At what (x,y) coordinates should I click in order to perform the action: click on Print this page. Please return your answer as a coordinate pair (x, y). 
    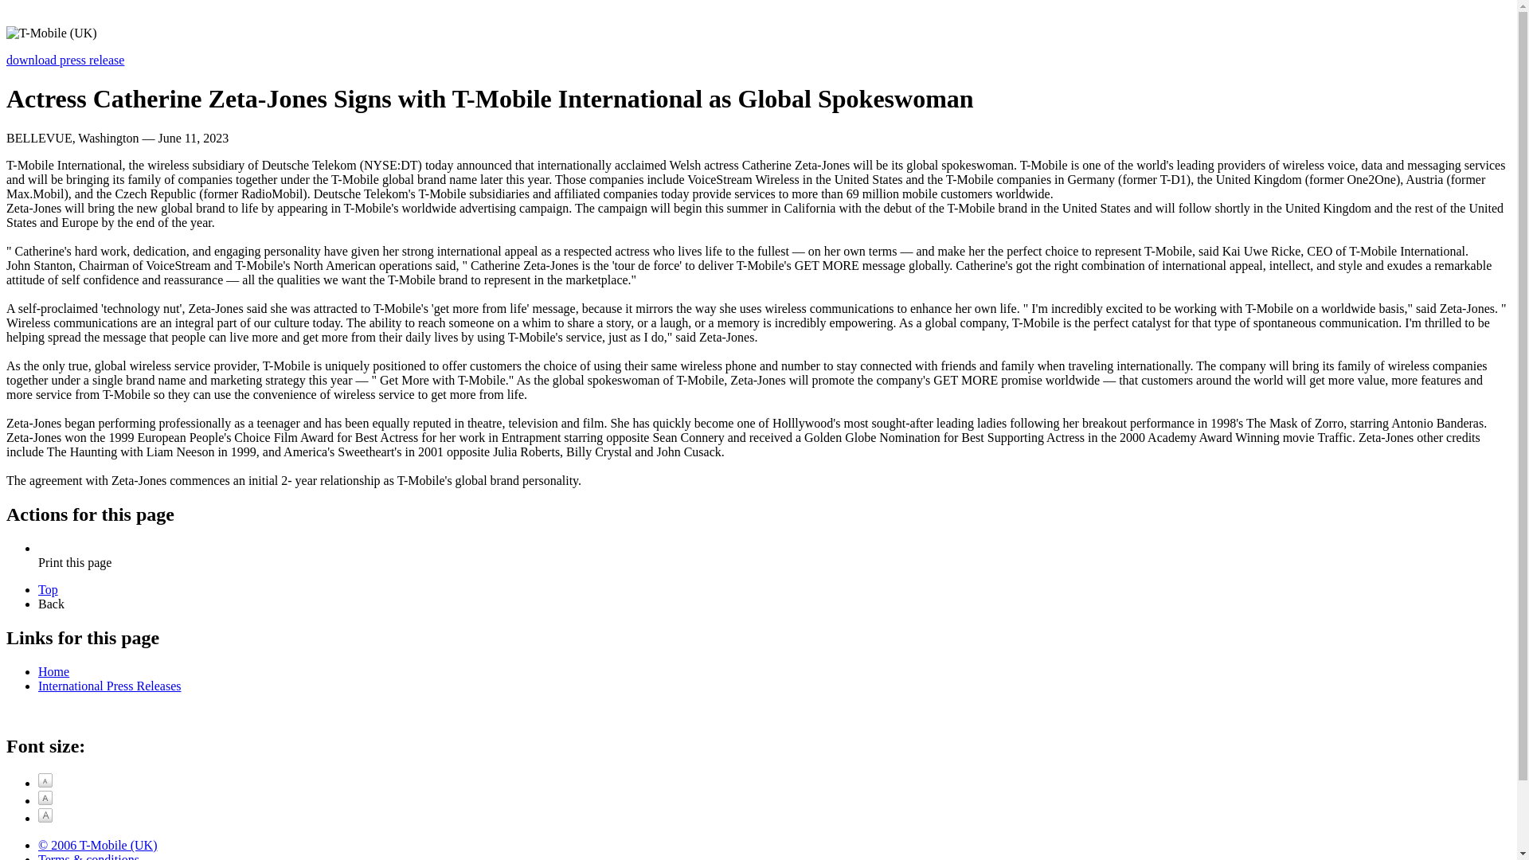
    Looking at the image, I should click on (75, 569).